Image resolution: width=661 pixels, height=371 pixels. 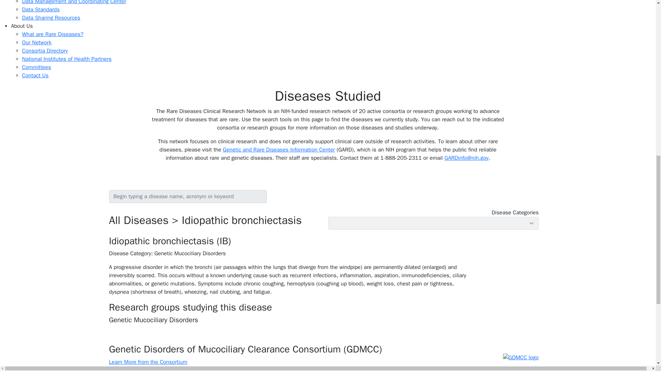 I want to click on What are Rare Diseases?, so click(x=52, y=34).